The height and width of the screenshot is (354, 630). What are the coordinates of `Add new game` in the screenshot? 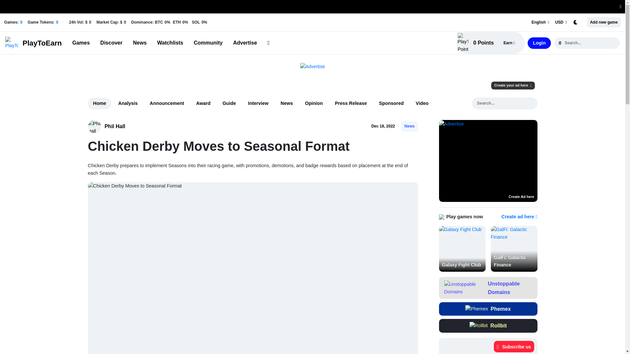 It's located at (602, 22).